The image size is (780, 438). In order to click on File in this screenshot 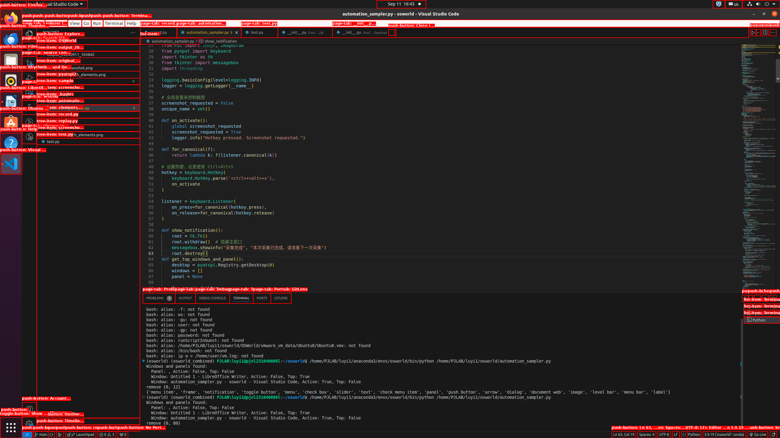, I will do `click(27, 23)`.